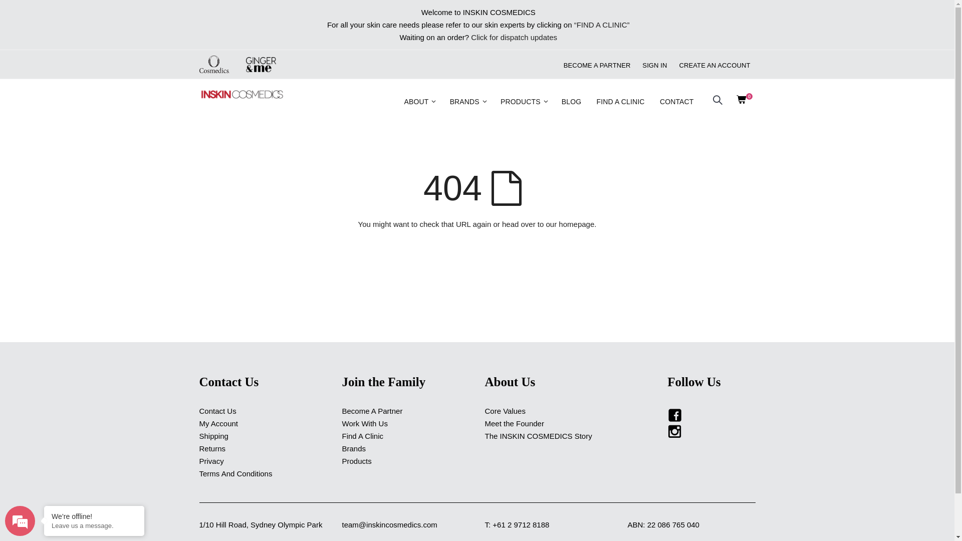 The image size is (962, 541). Describe the element at coordinates (524, 101) in the screenshot. I see `PRODUCTS` at that location.